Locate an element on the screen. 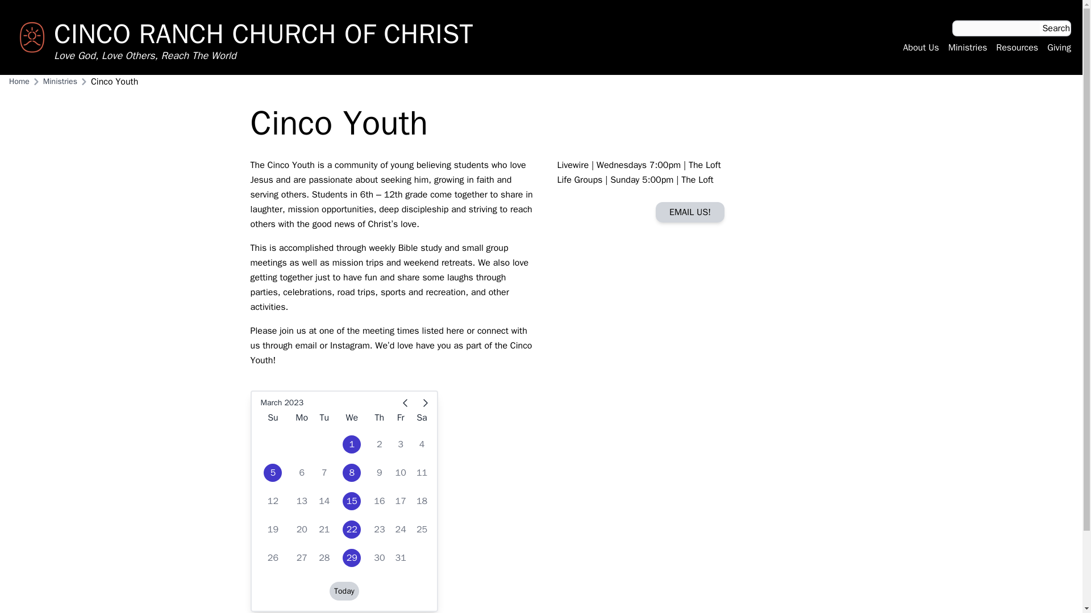  Search is located at coordinates (1056, 28).